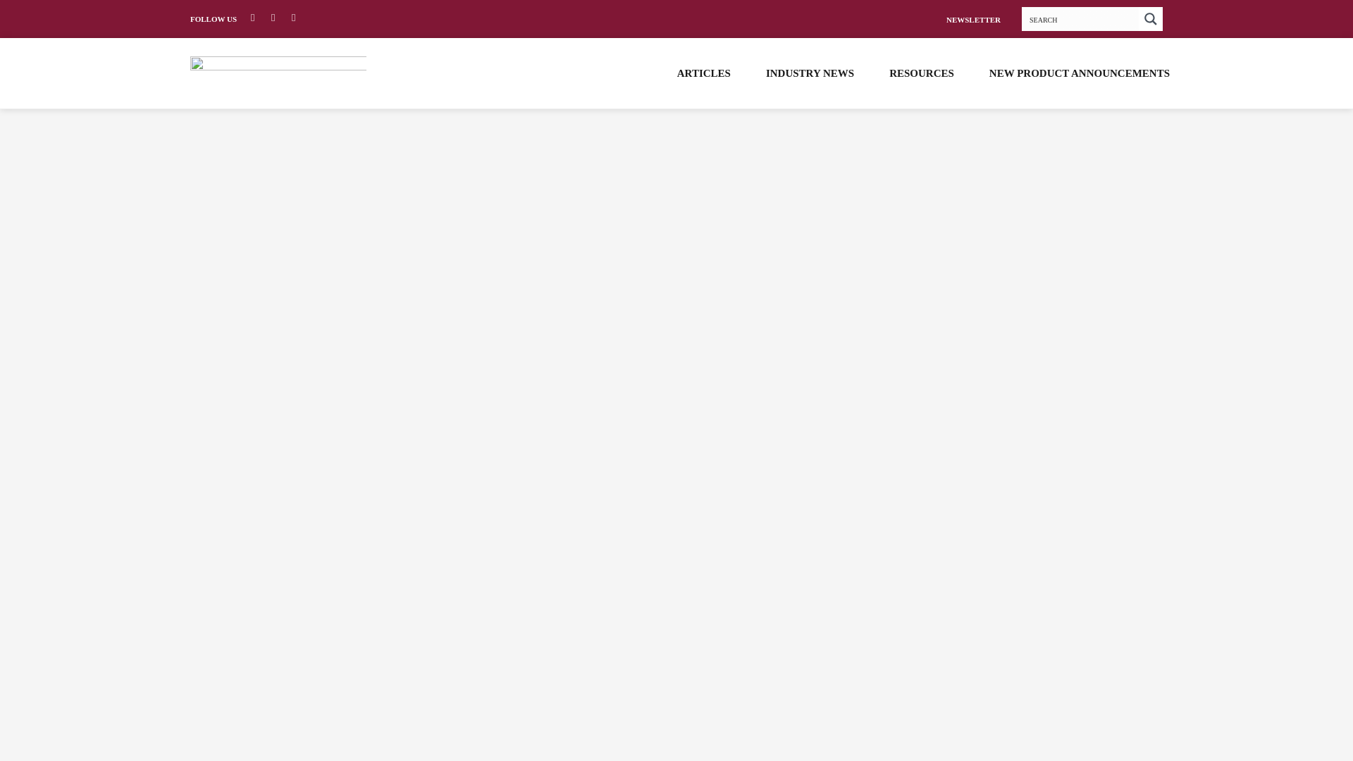  What do you see at coordinates (921, 73) in the screenshot?
I see `RESOURCES` at bounding box center [921, 73].